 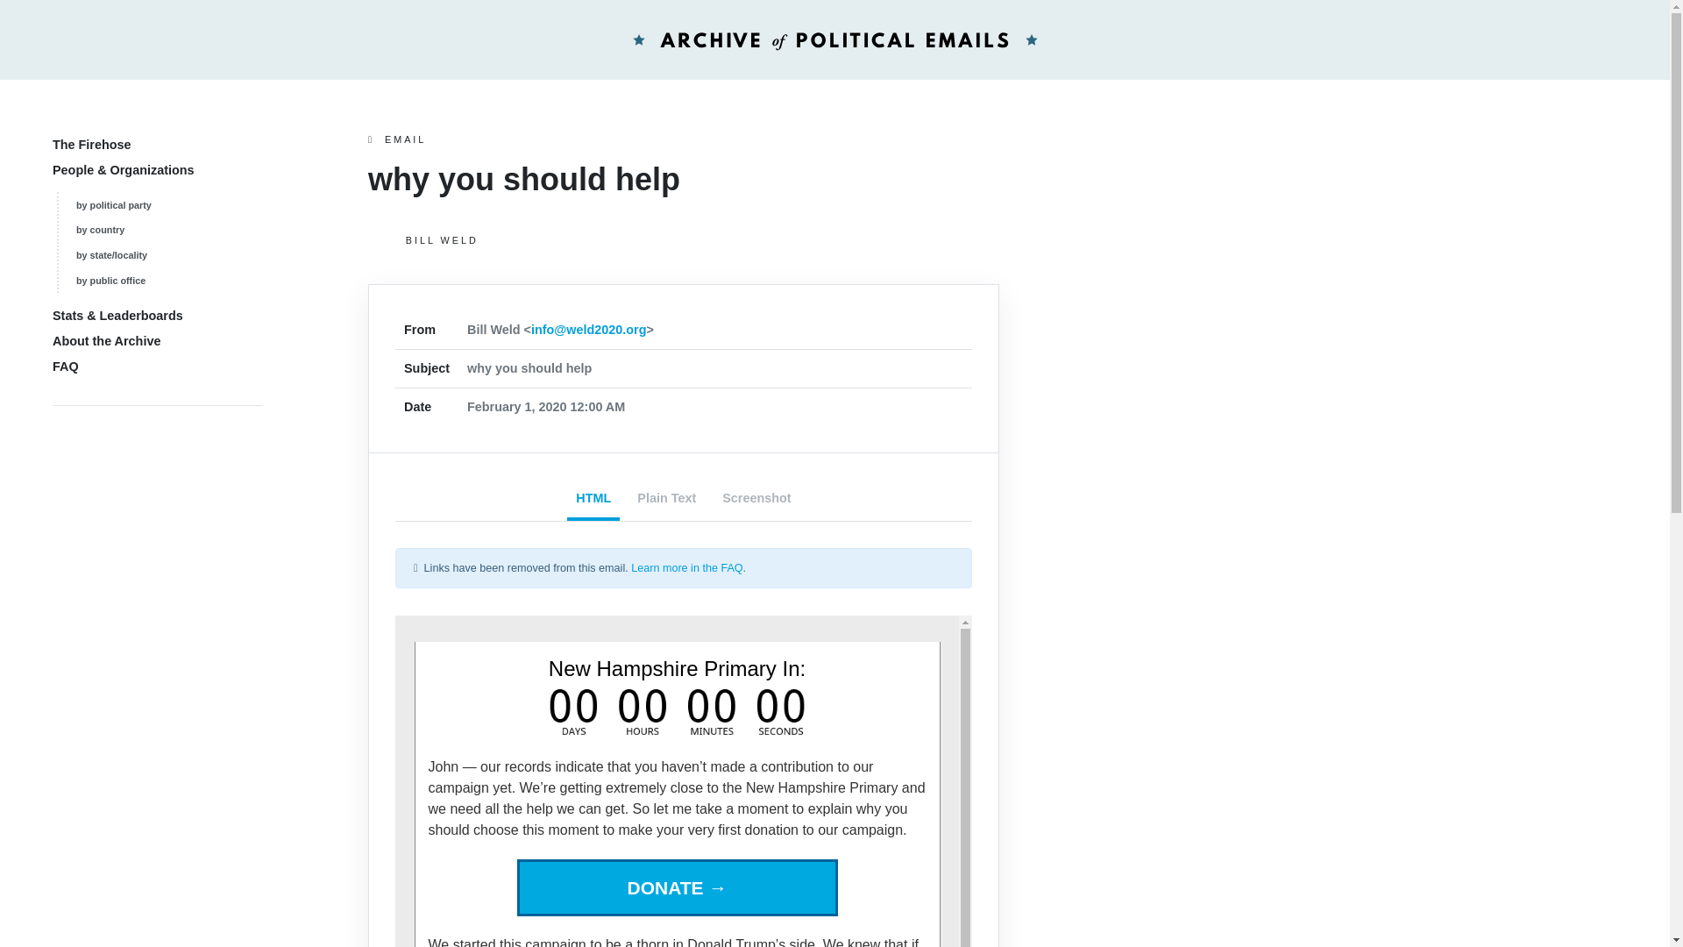 I want to click on Plain Text, so click(x=666, y=500).